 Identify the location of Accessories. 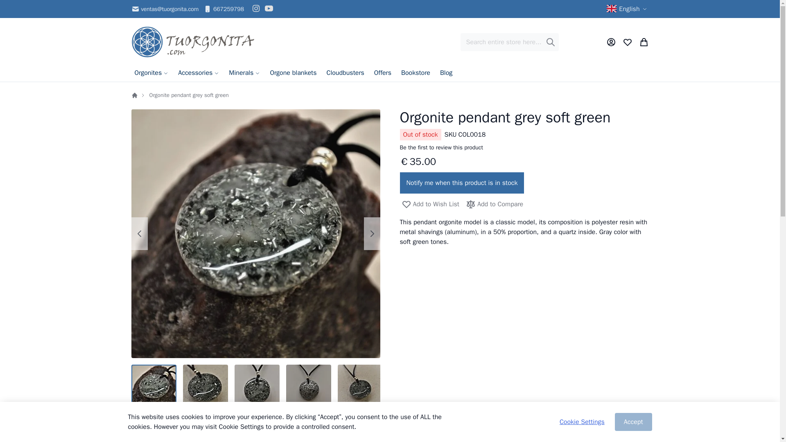
(198, 73).